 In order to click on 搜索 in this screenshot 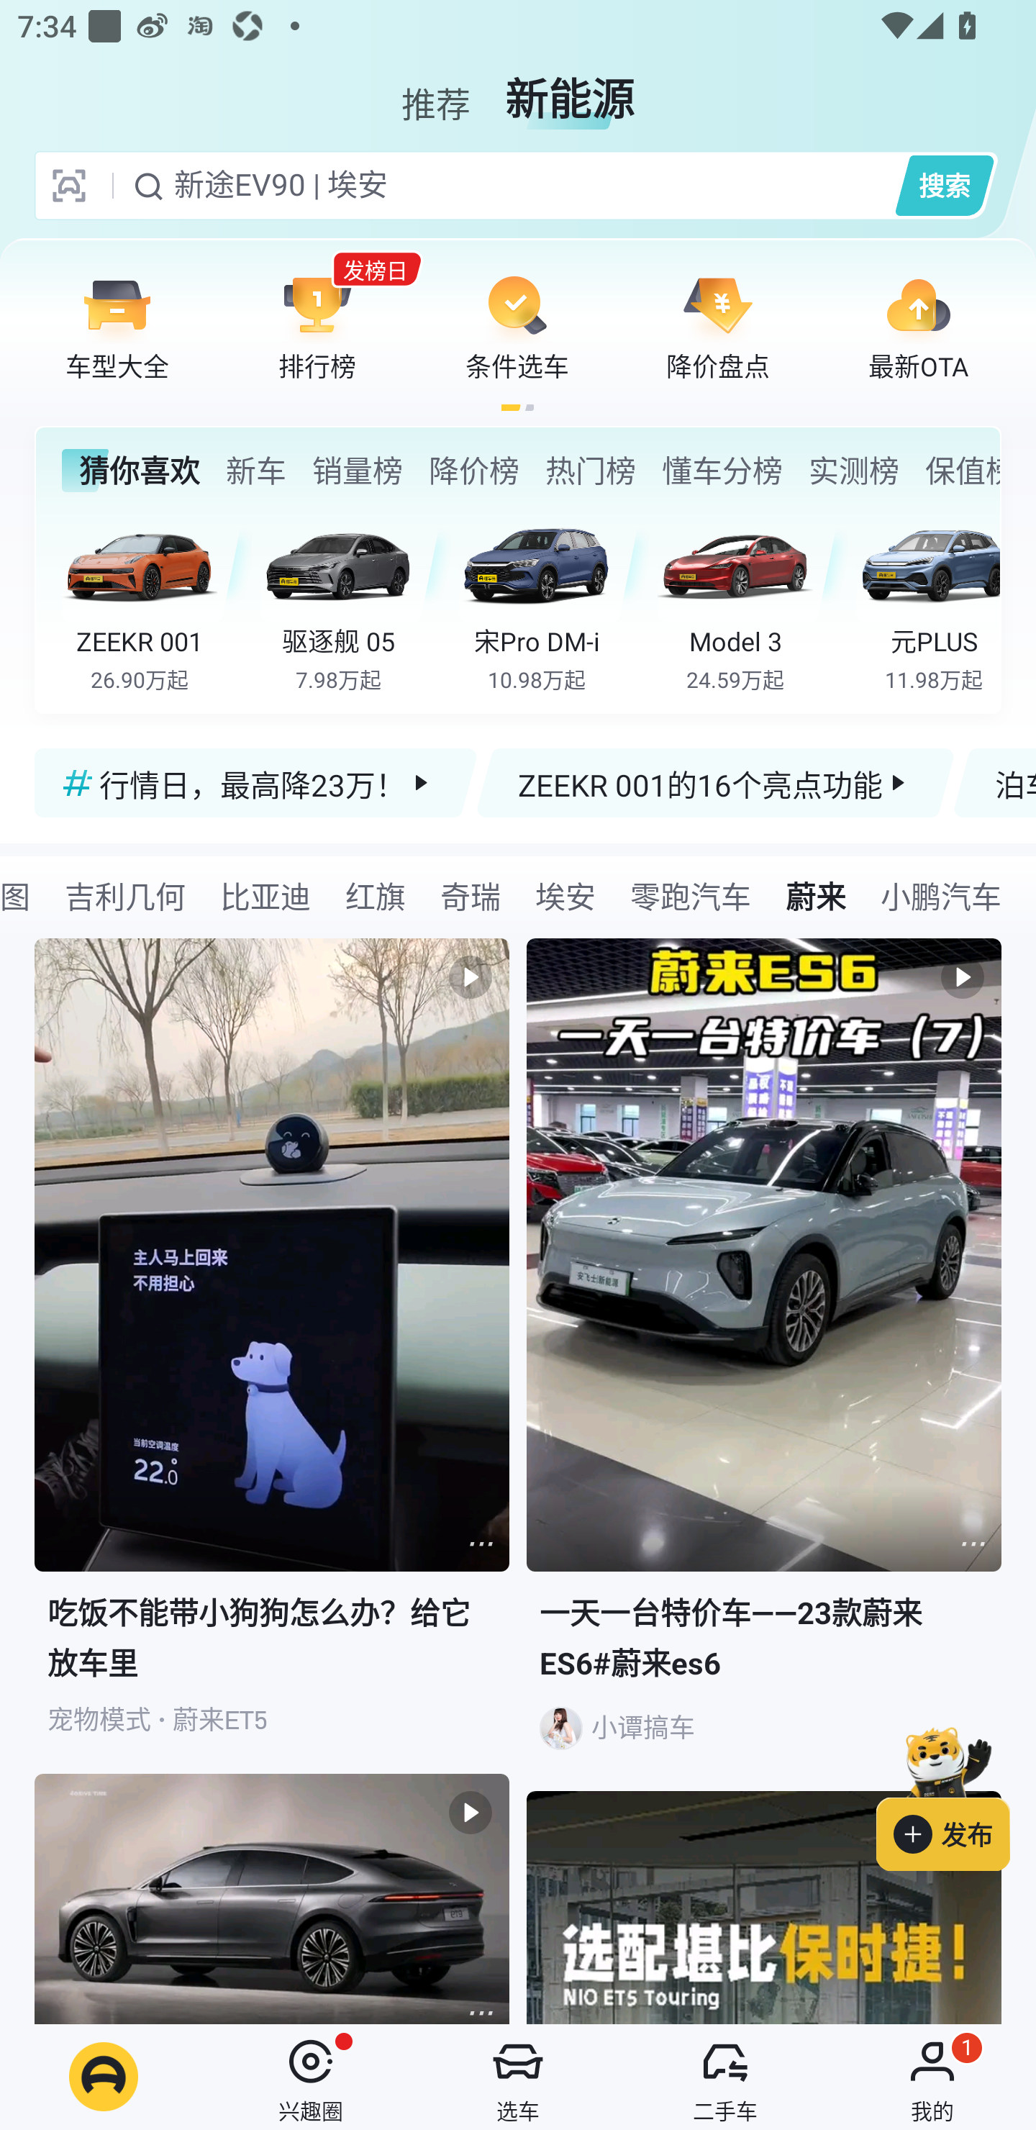, I will do `click(944, 185)`.